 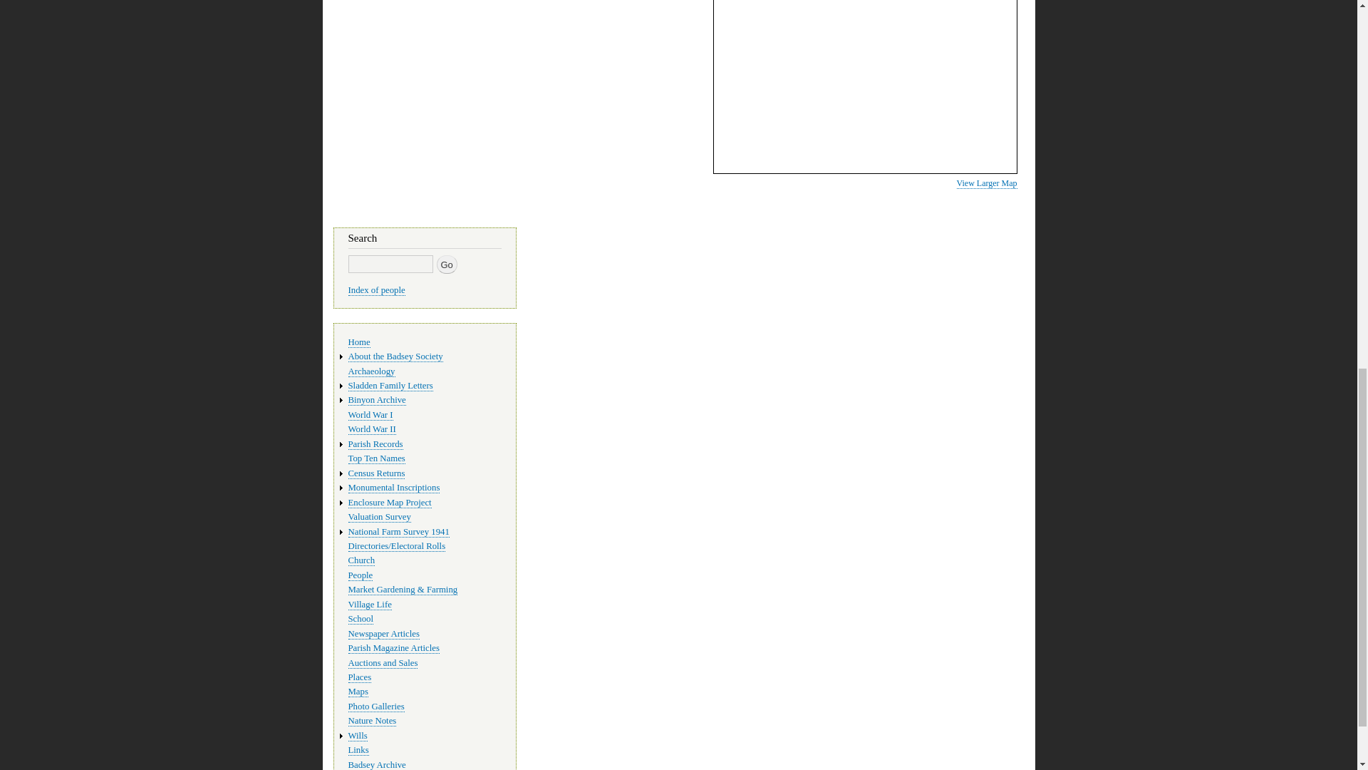 I want to click on Monumental Inscriptions, so click(x=393, y=488).